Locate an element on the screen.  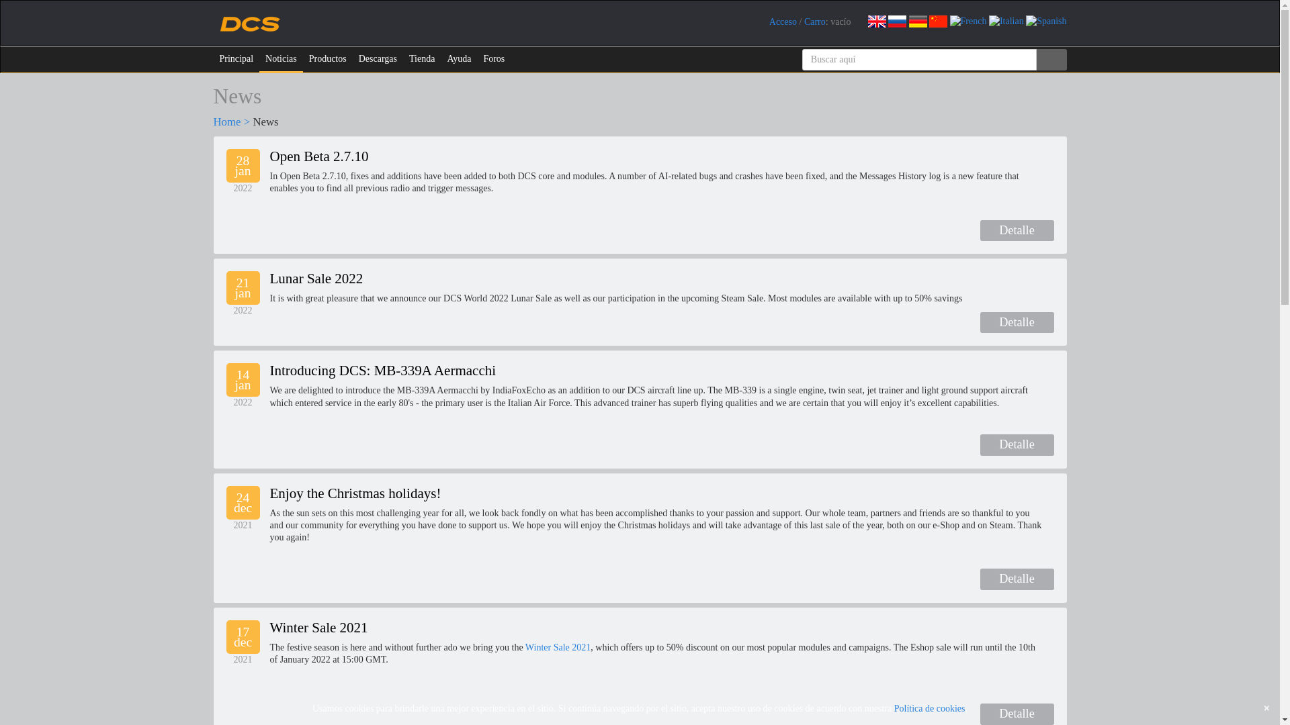
Home is located at coordinates (227, 122).